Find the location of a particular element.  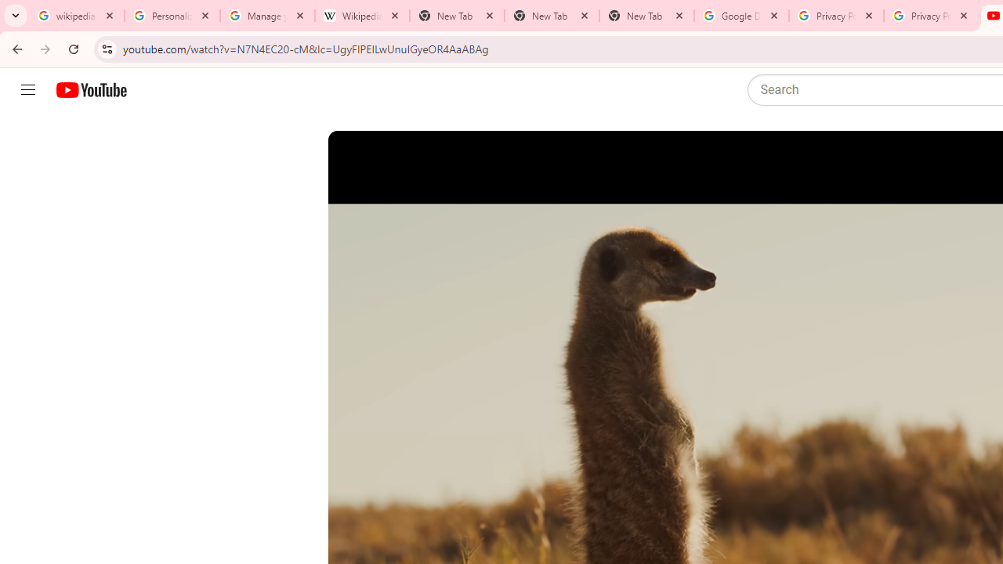

Guide is located at coordinates (28, 90).